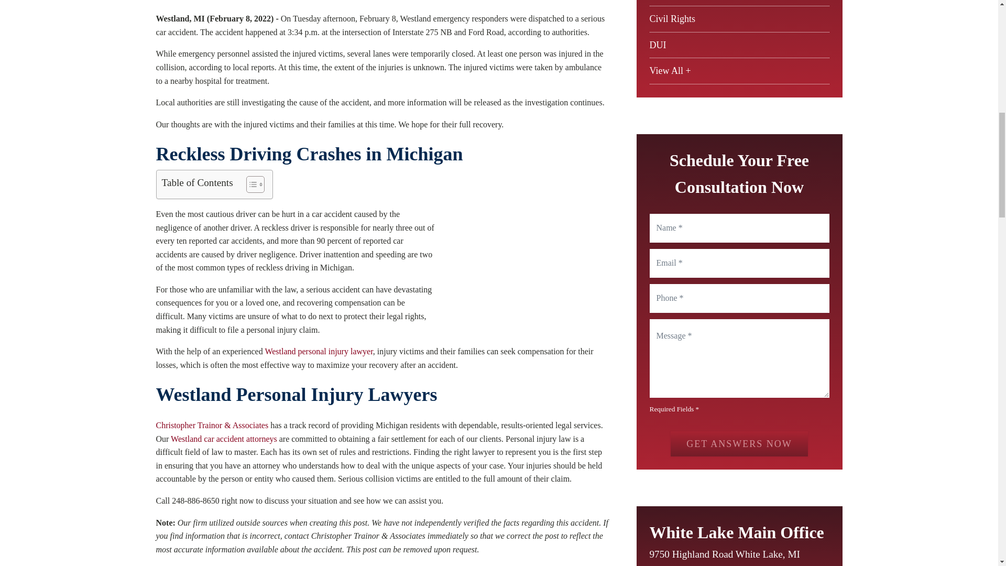 The width and height of the screenshot is (1006, 566). What do you see at coordinates (673, 19) in the screenshot?
I see `Civil Rights` at bounding box center [673, 19].